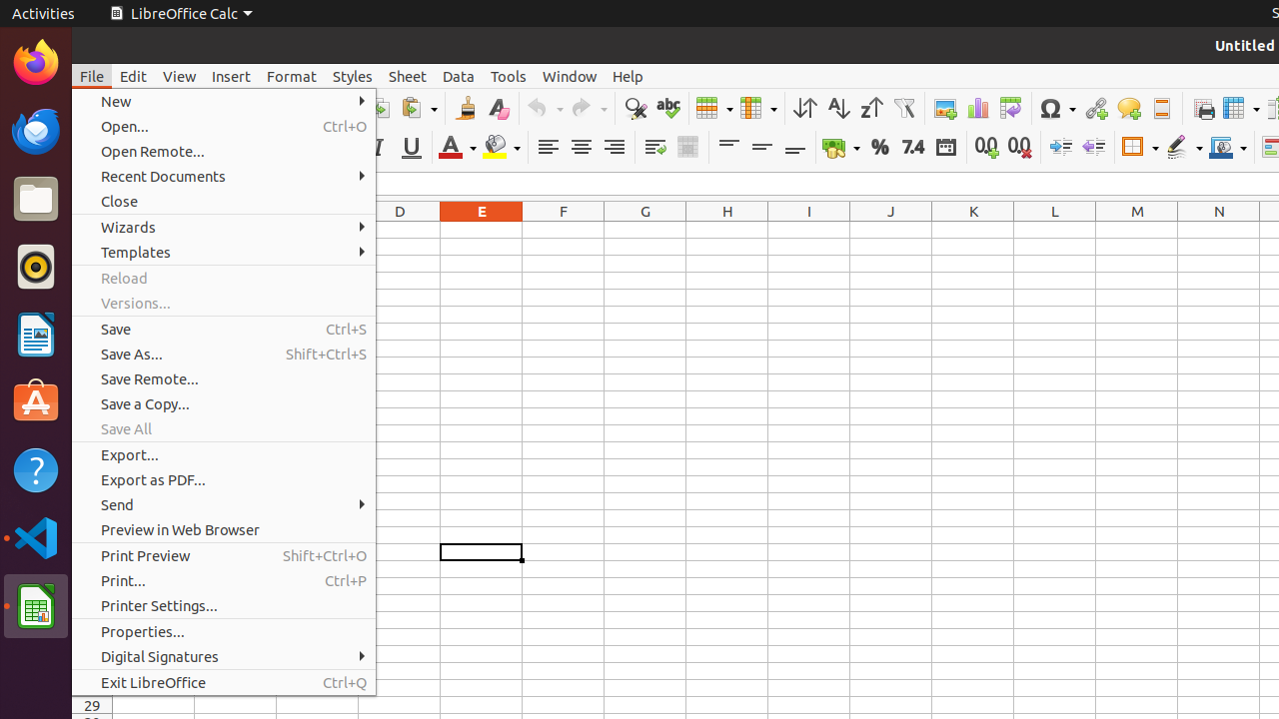  Describe the element at coordinates (458, 148) in the screenshot. I see `Font Color` at that location.